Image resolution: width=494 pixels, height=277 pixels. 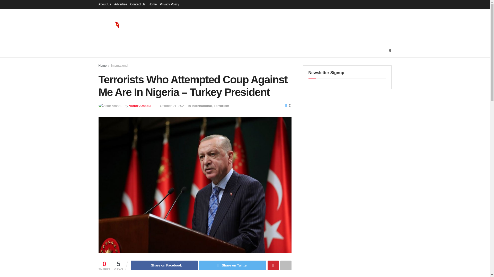 I want to click on Share on Twitter, so click(x=233, y=265).